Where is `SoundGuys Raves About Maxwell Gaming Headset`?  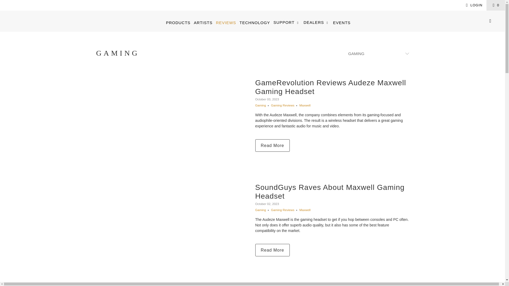
SoundGuys Raves About Maxwell Gaming Headset is located at coordinates (173, 229).